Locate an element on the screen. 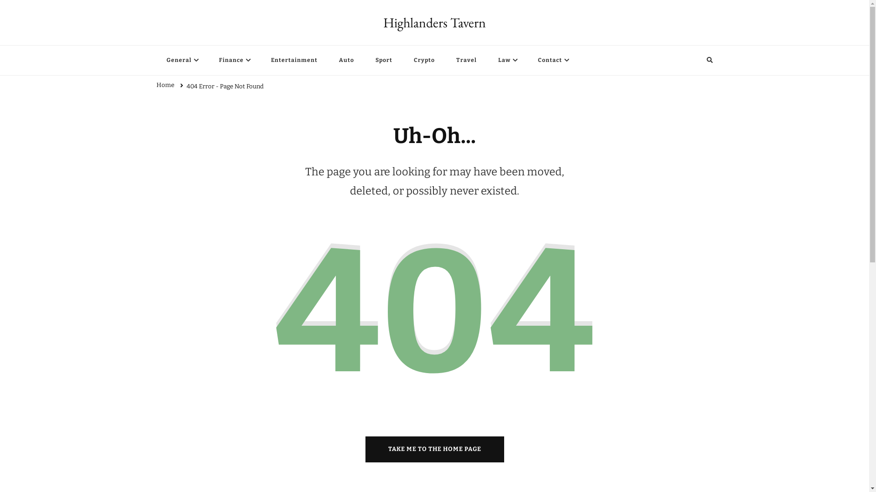 This screenshot has width=876, height=492. General is located at coordinates (182, 60).